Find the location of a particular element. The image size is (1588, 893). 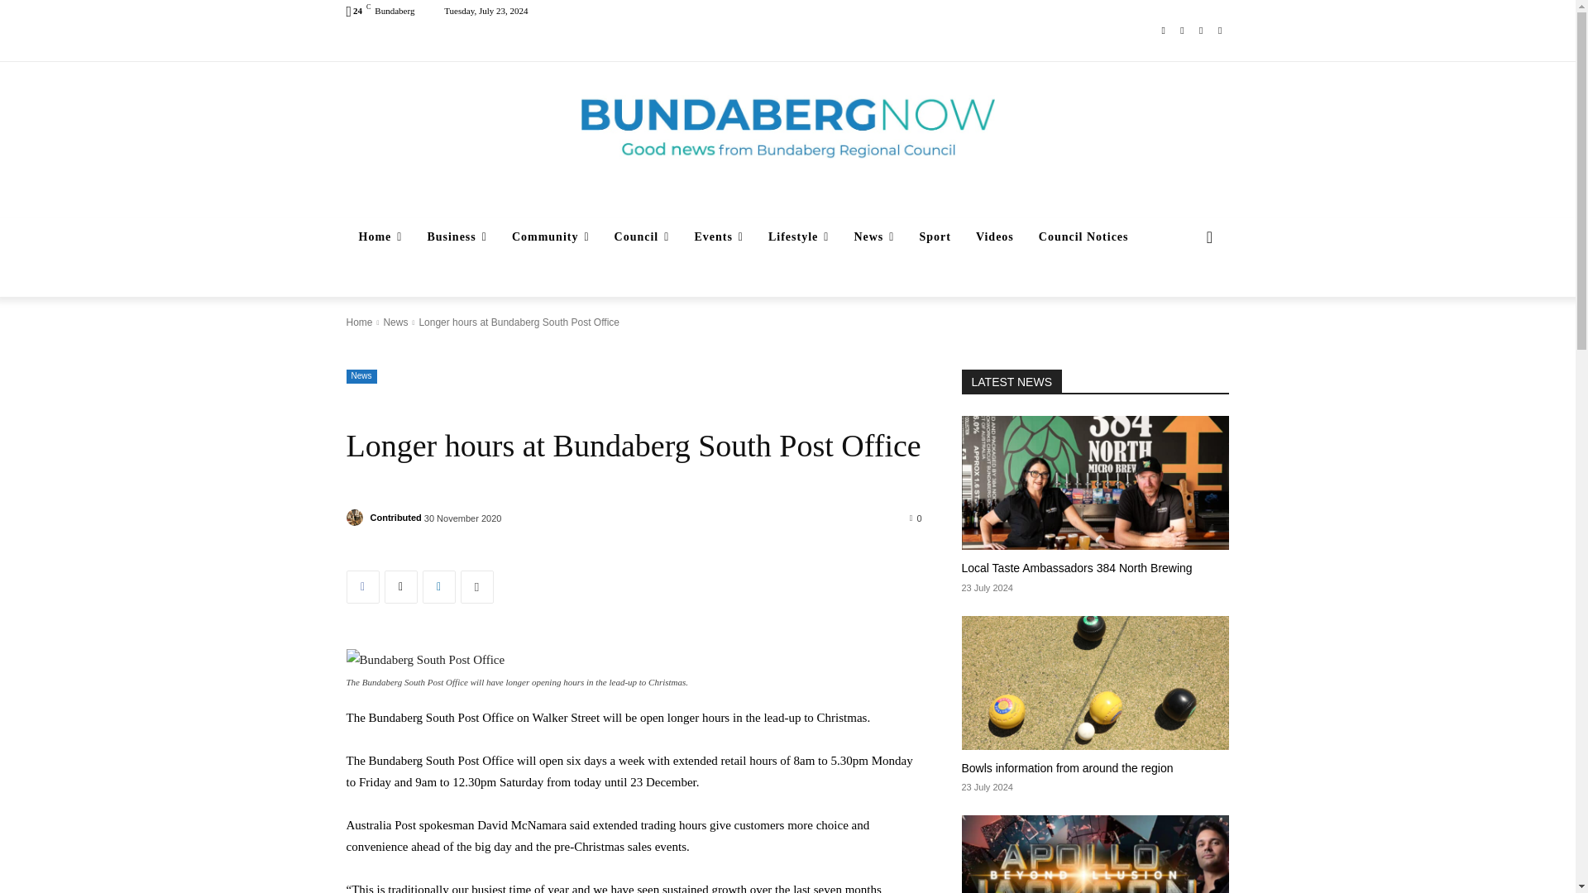

Home is located at coordinates (380, 237).